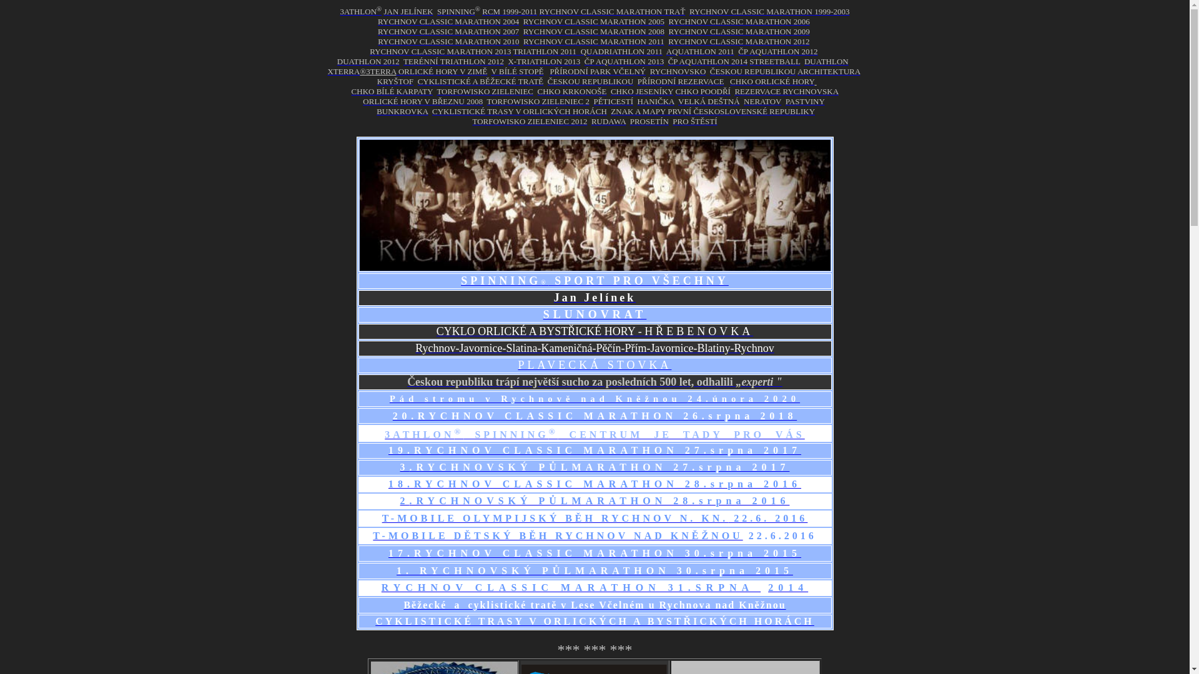 Image resolution: width=1199 pixels, height=674 pixels. I want to click on RYCHNOVSKO, so click(678, 71).